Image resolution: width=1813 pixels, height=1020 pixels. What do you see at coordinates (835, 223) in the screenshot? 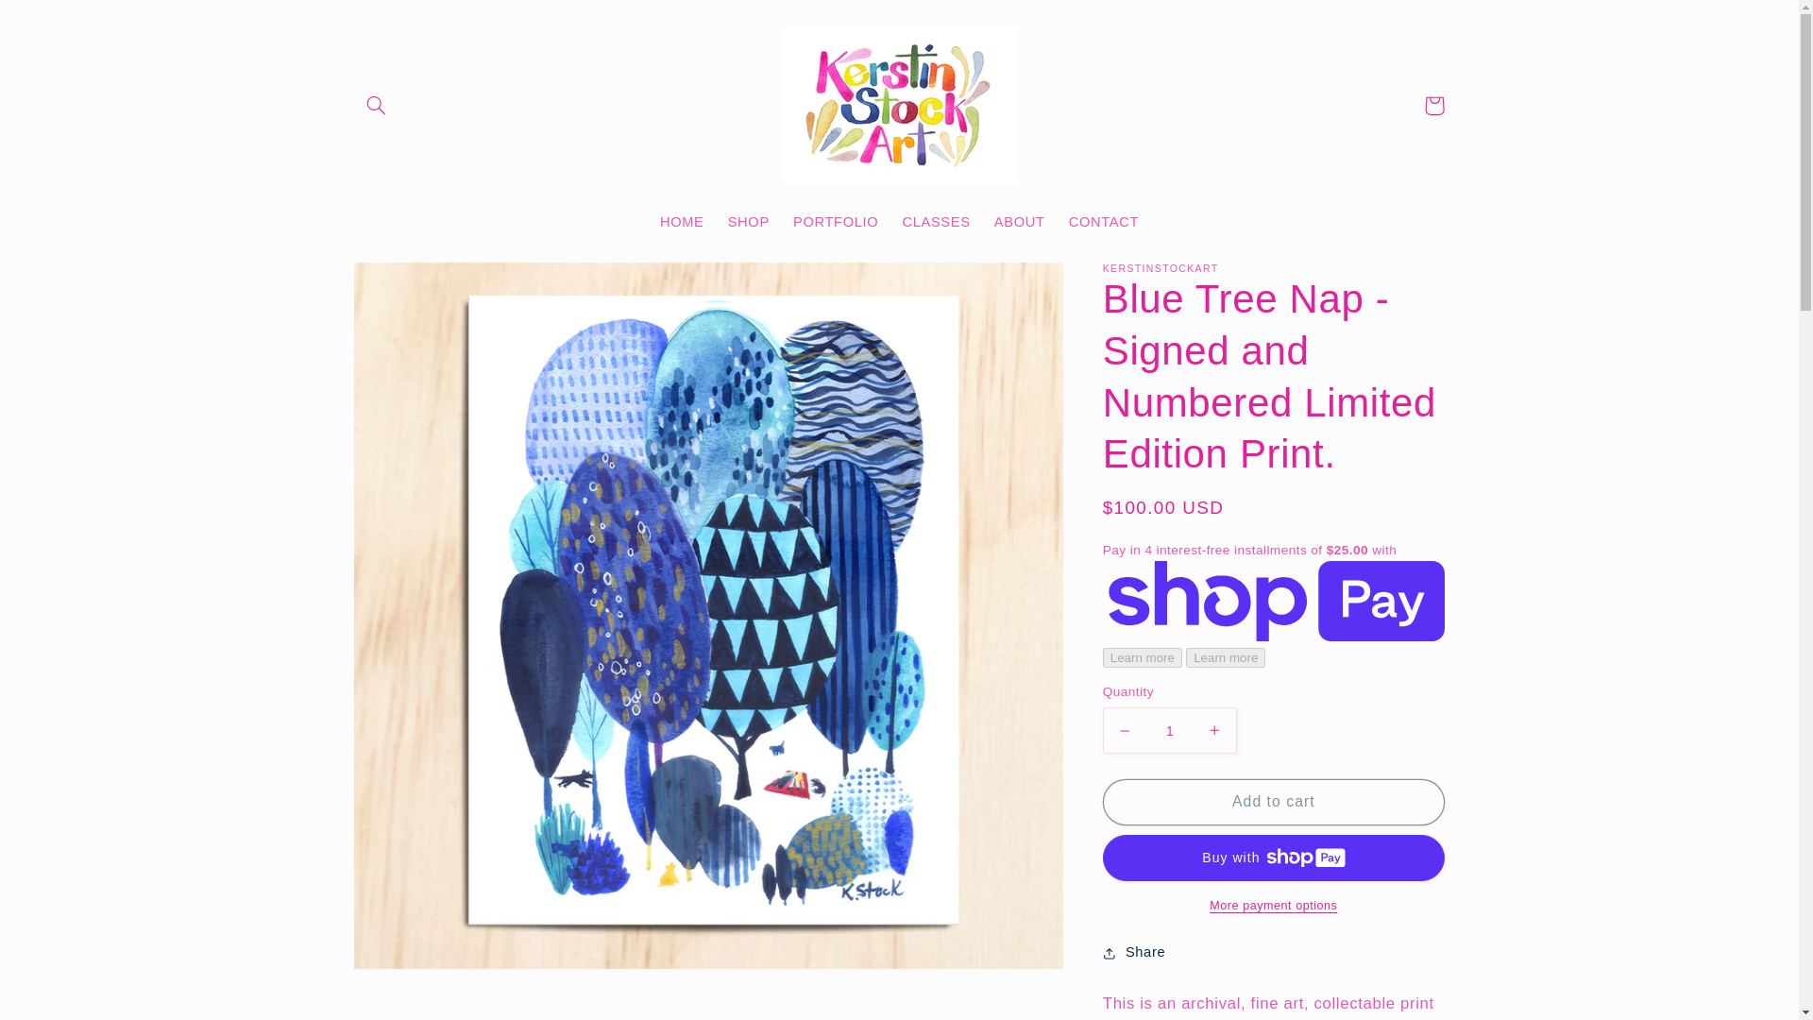
I see `PORTFOLIO` at bounding box center [835, 223].